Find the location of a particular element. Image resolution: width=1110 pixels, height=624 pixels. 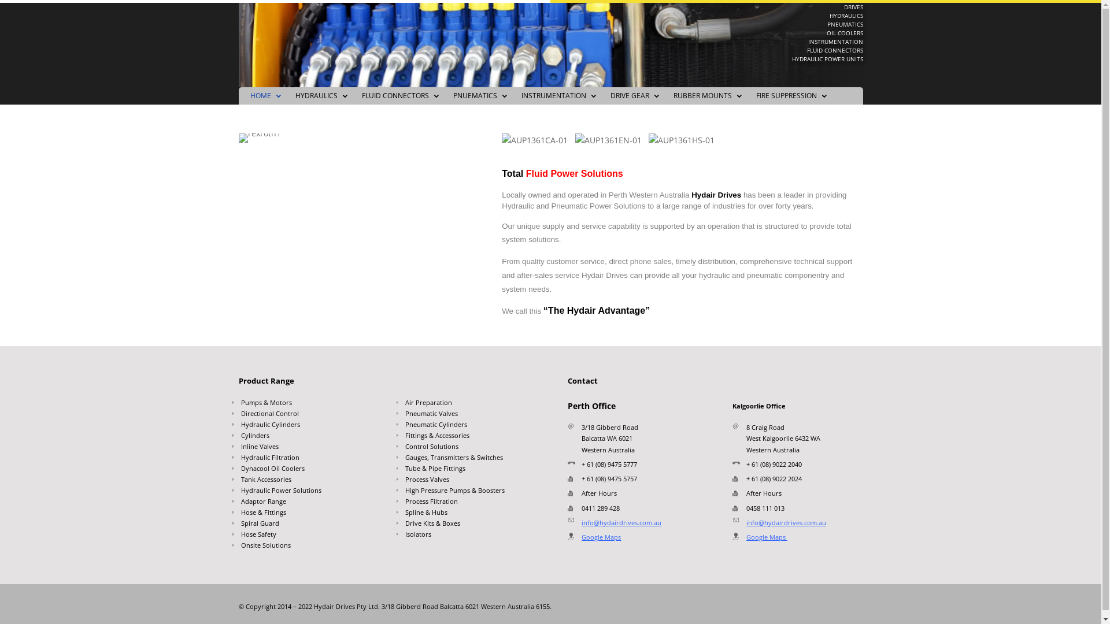

rexroth1 is located at coordinates (259, 138).